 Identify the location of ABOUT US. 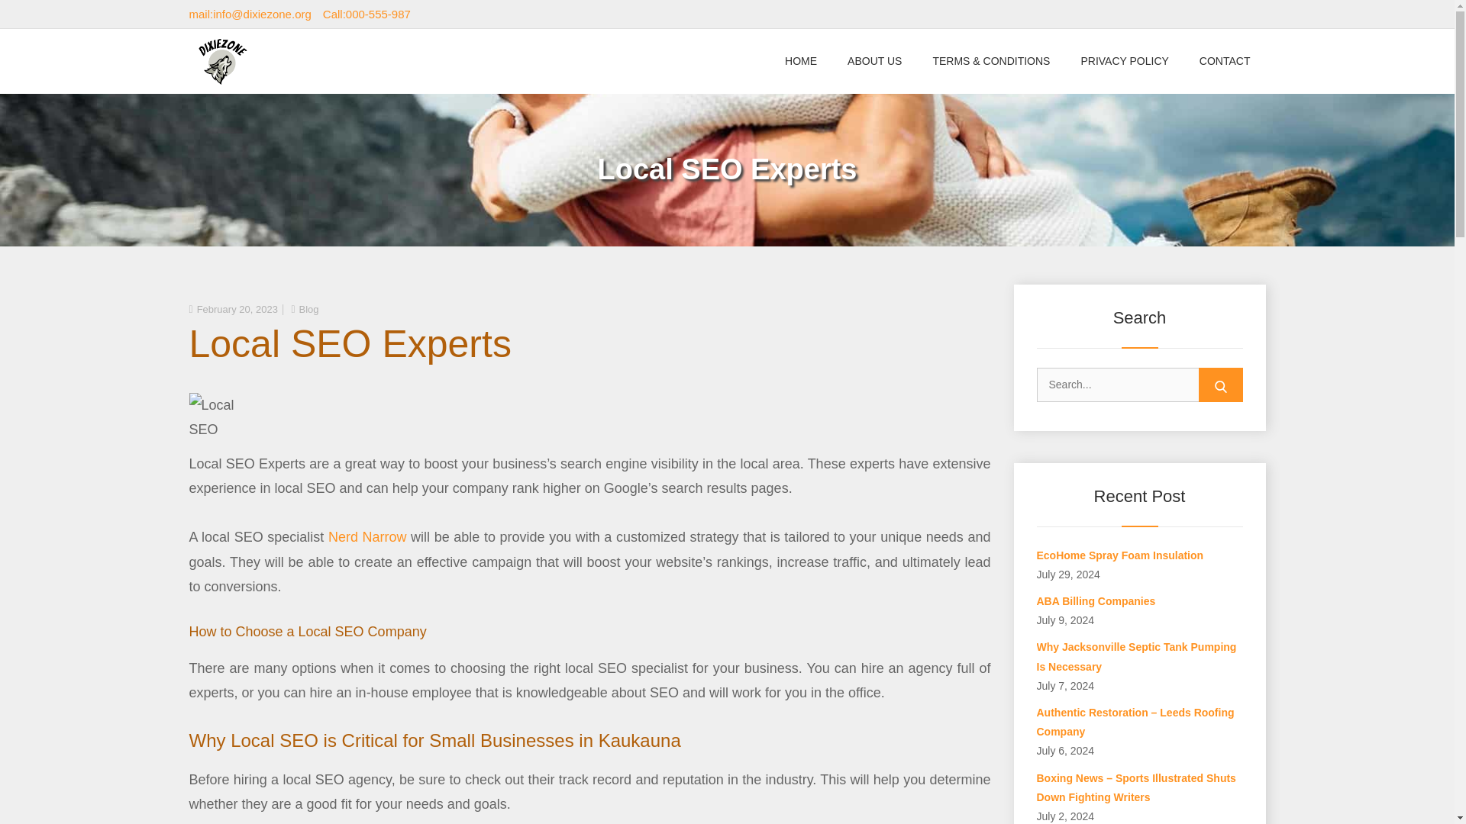
(875, 61).